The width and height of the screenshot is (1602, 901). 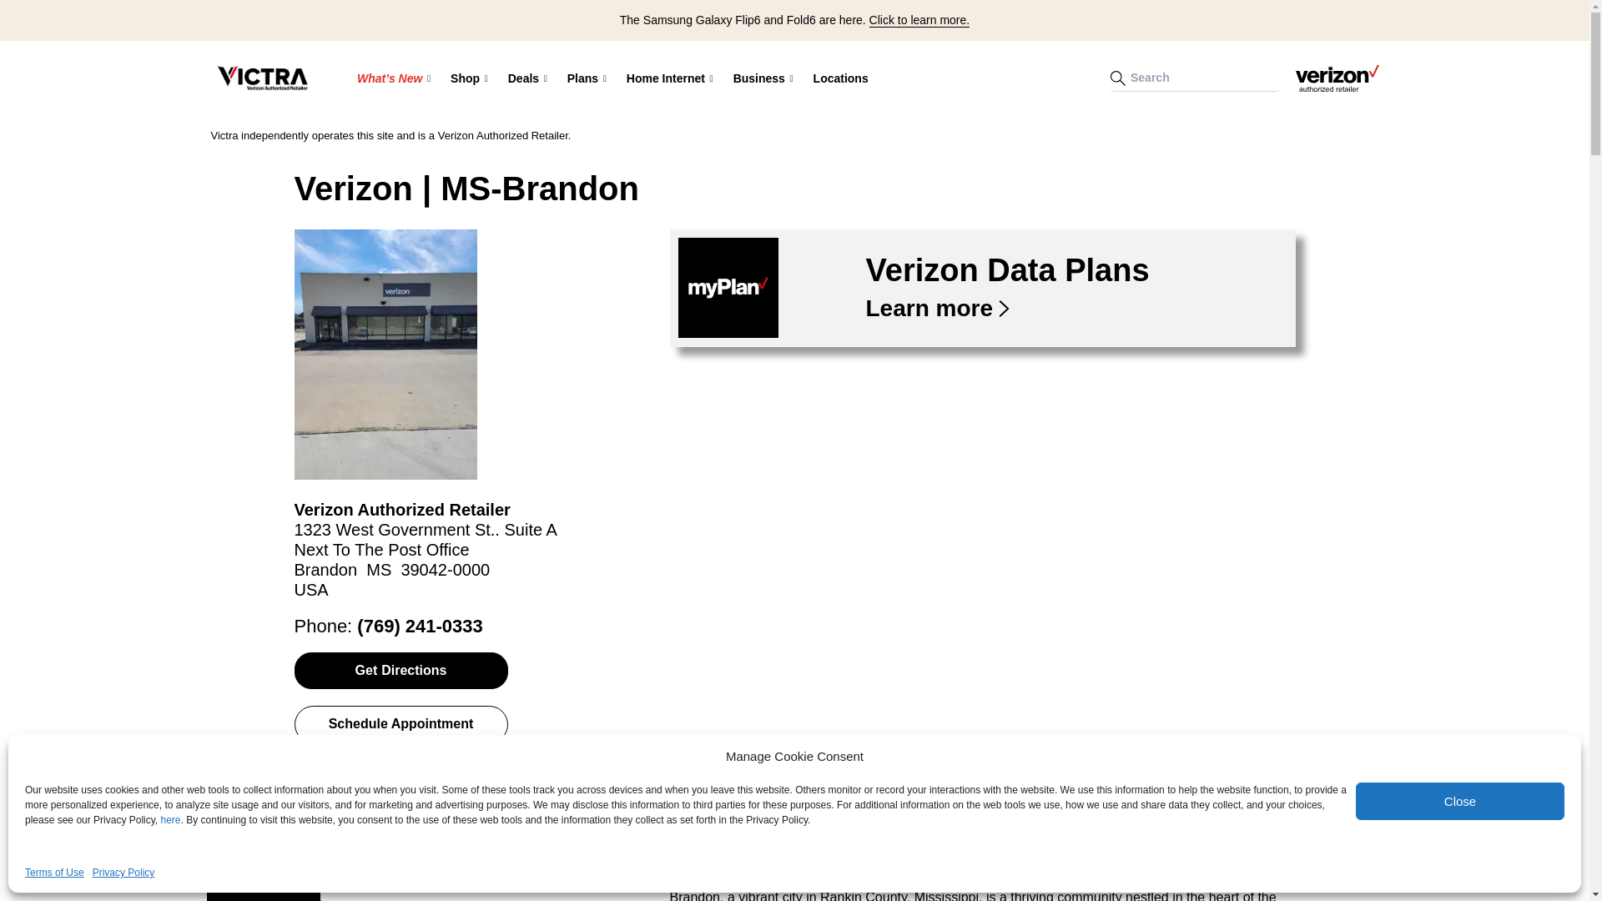 What do you see at coordinates (562, 134) in the screenshot?
I see `Apple` at bounding box center [562, 134].